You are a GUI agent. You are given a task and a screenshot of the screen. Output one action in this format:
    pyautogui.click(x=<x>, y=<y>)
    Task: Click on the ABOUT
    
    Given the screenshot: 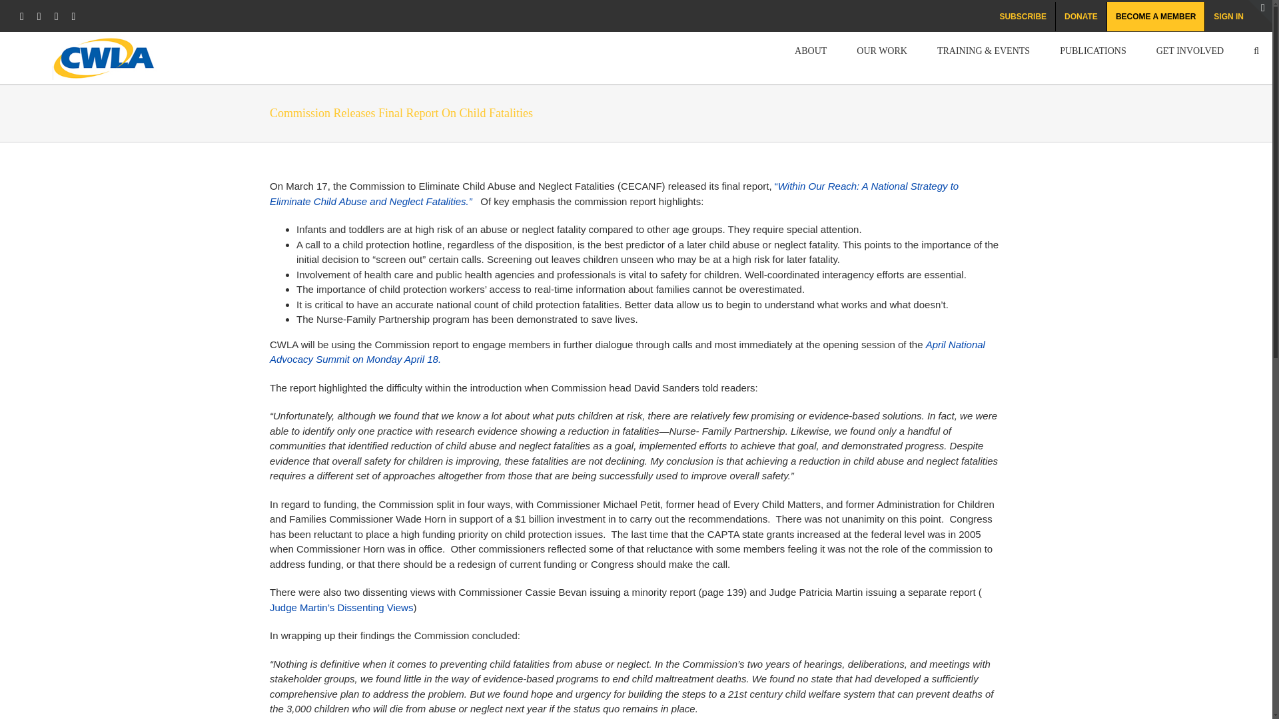 What is the action you would take?
    pyautogui.click(x=810, y=49)
    